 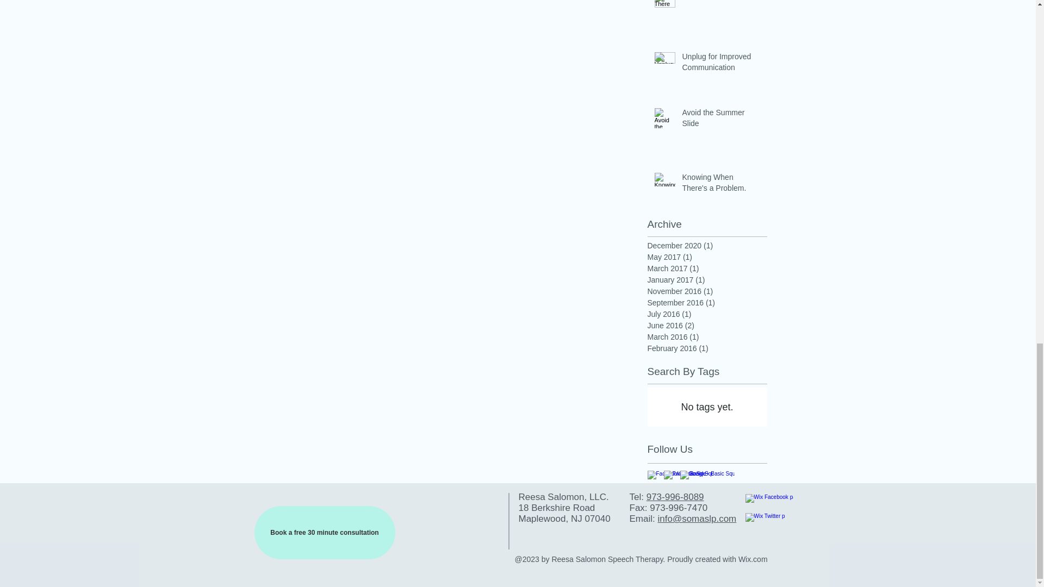 I want to click on Knowing When There's a Problem., so click(x=720, y=185).